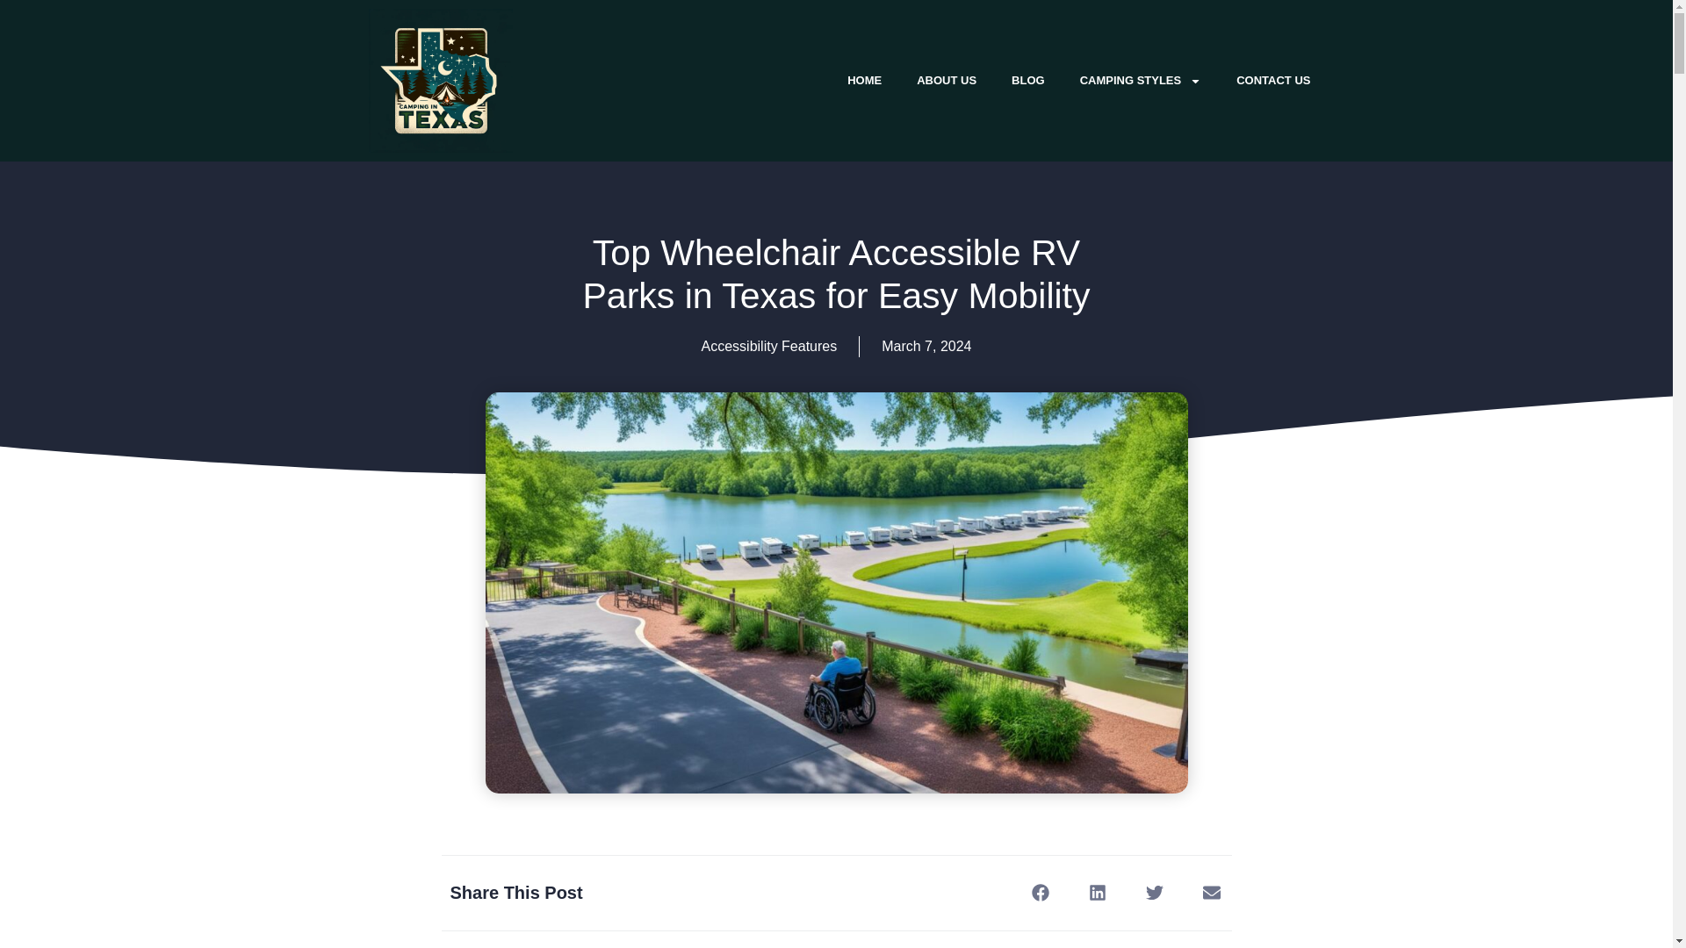 The height and width of the screenshot is (948, 1686). What do you see at coordinates (1027, 81) in the screenshot?
I see `BLOG` at bounding box center [1027, 81].